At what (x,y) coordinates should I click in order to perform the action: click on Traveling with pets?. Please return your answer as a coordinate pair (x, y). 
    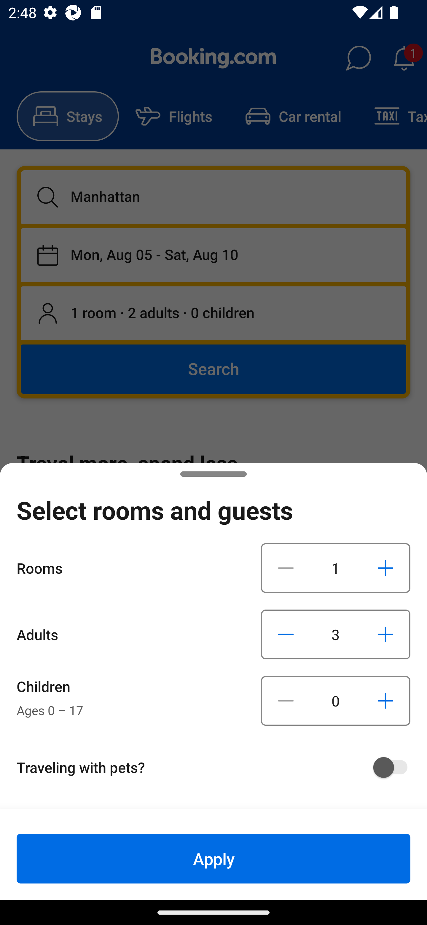
    Looking at the image, I should click on (218, 767).